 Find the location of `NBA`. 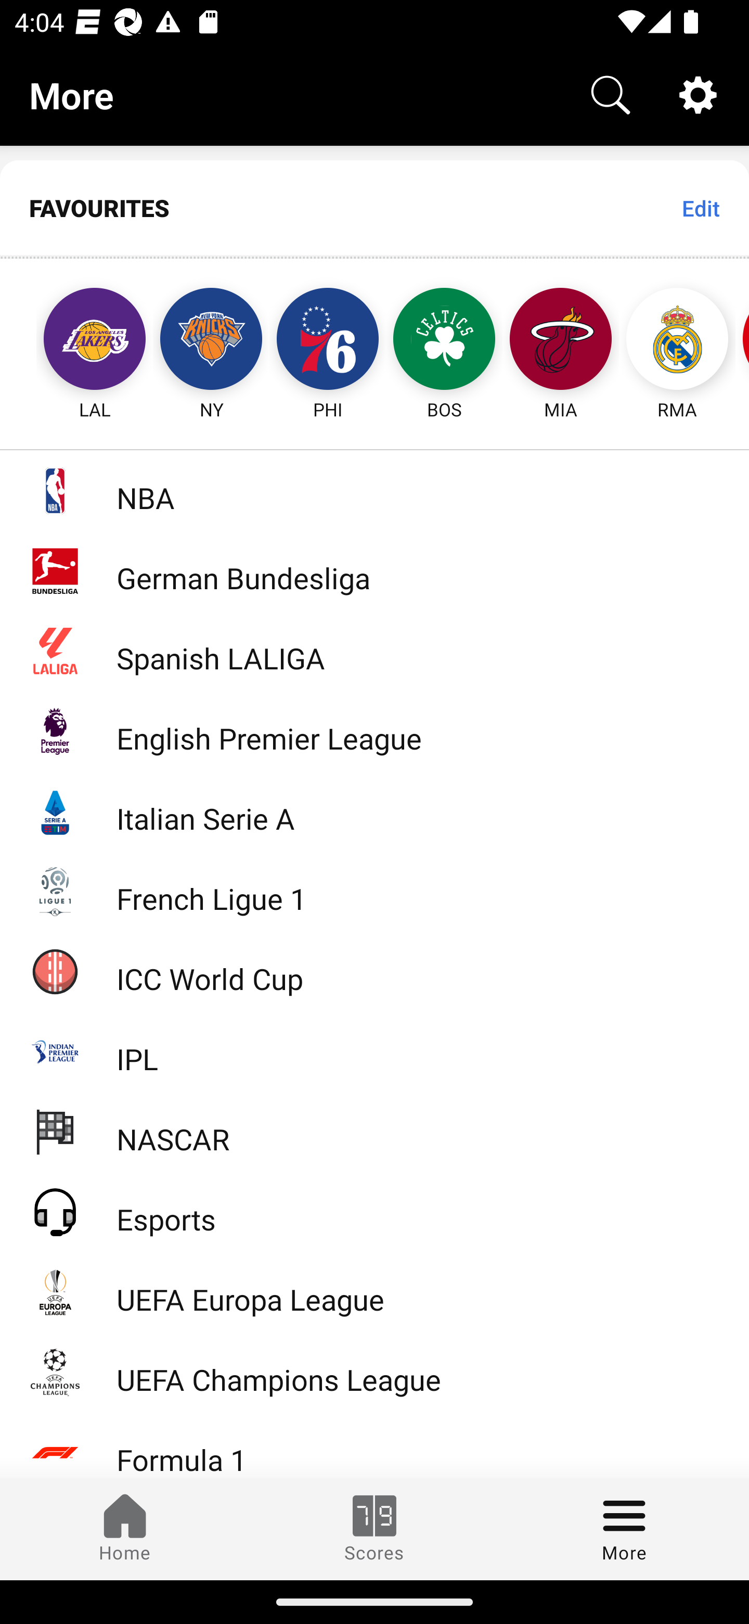

NBA is located at coordinates (374, 490).